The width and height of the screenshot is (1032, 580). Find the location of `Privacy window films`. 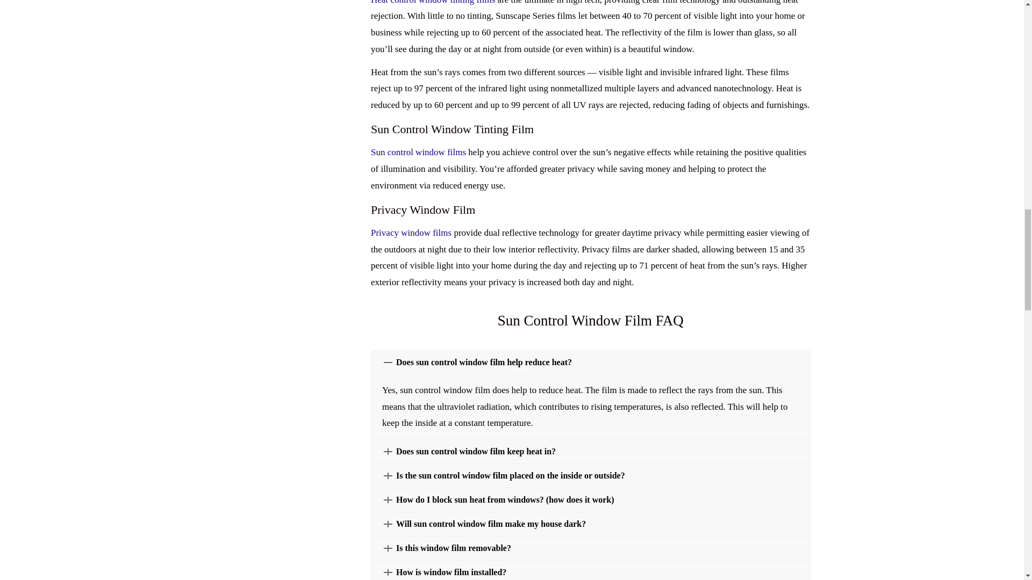

Privacy window films is located at coordinates (411, 233).